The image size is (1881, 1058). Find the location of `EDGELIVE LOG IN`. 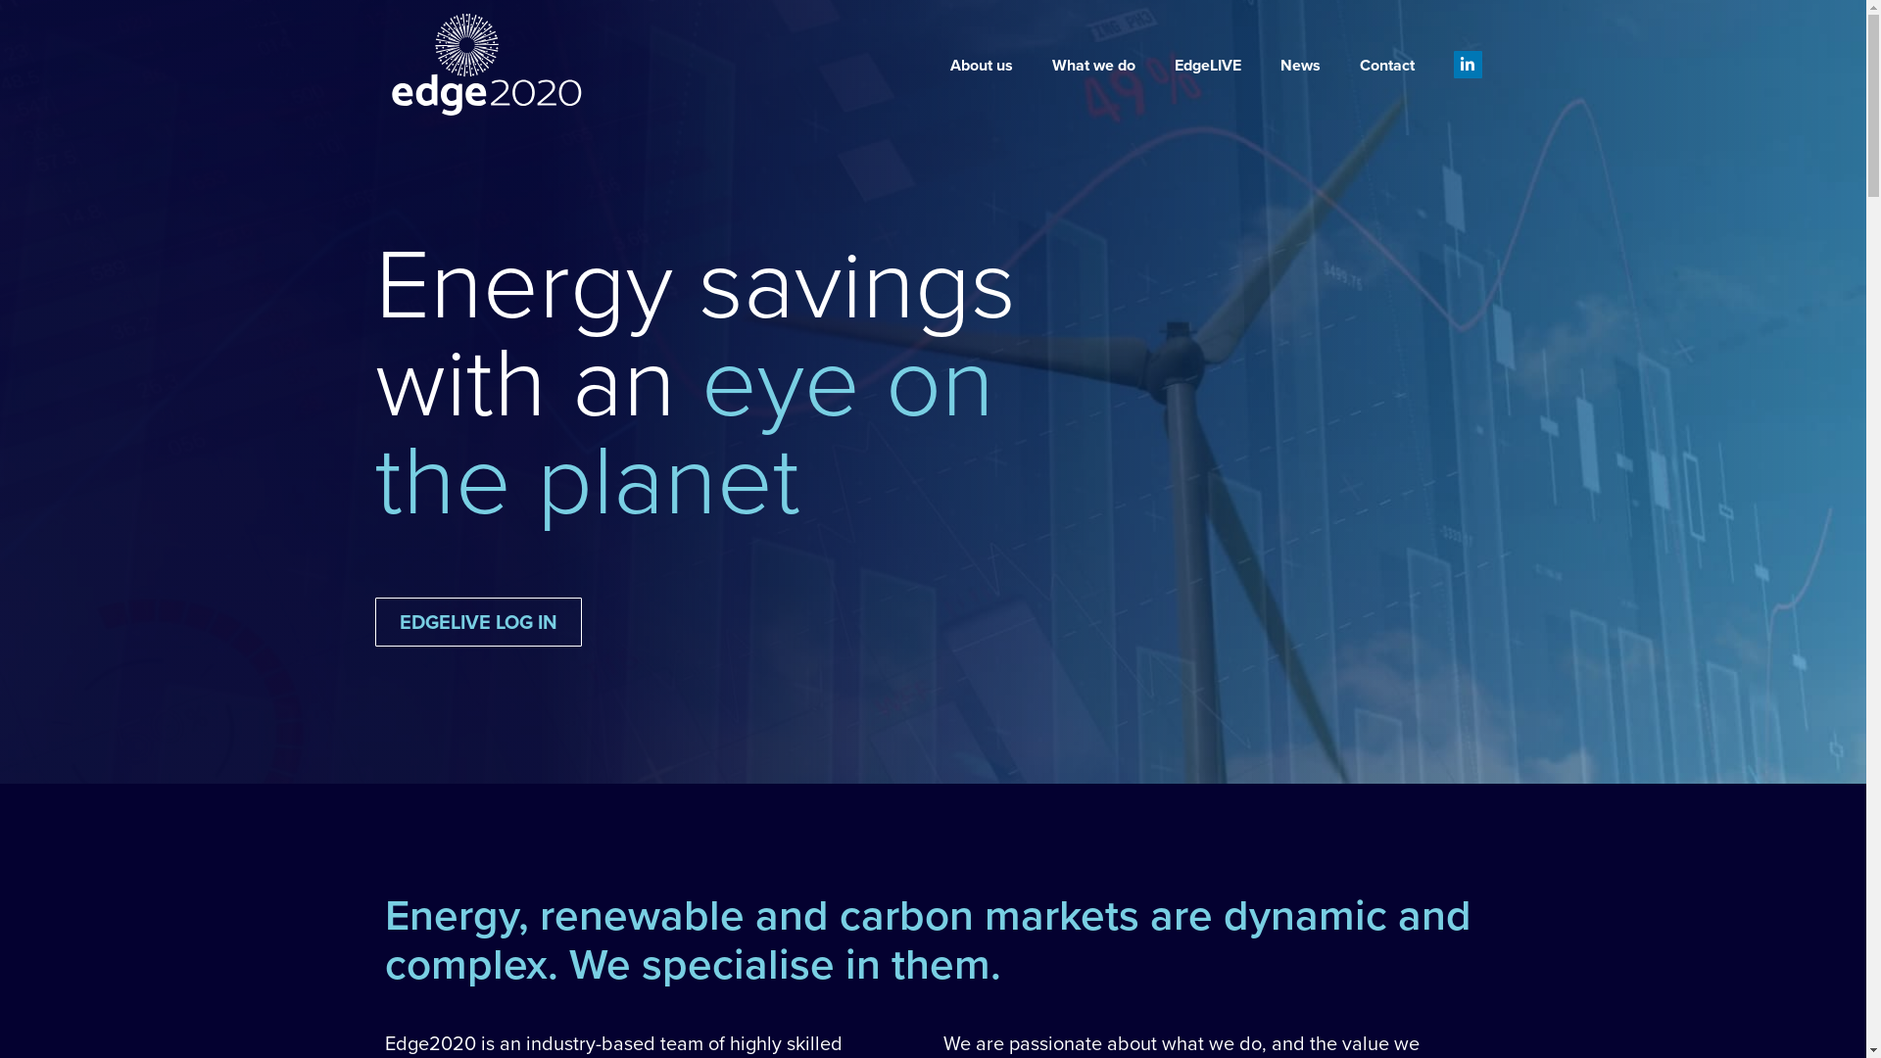

EDGELIVE LOG IN is located at coordinates (478, 622).